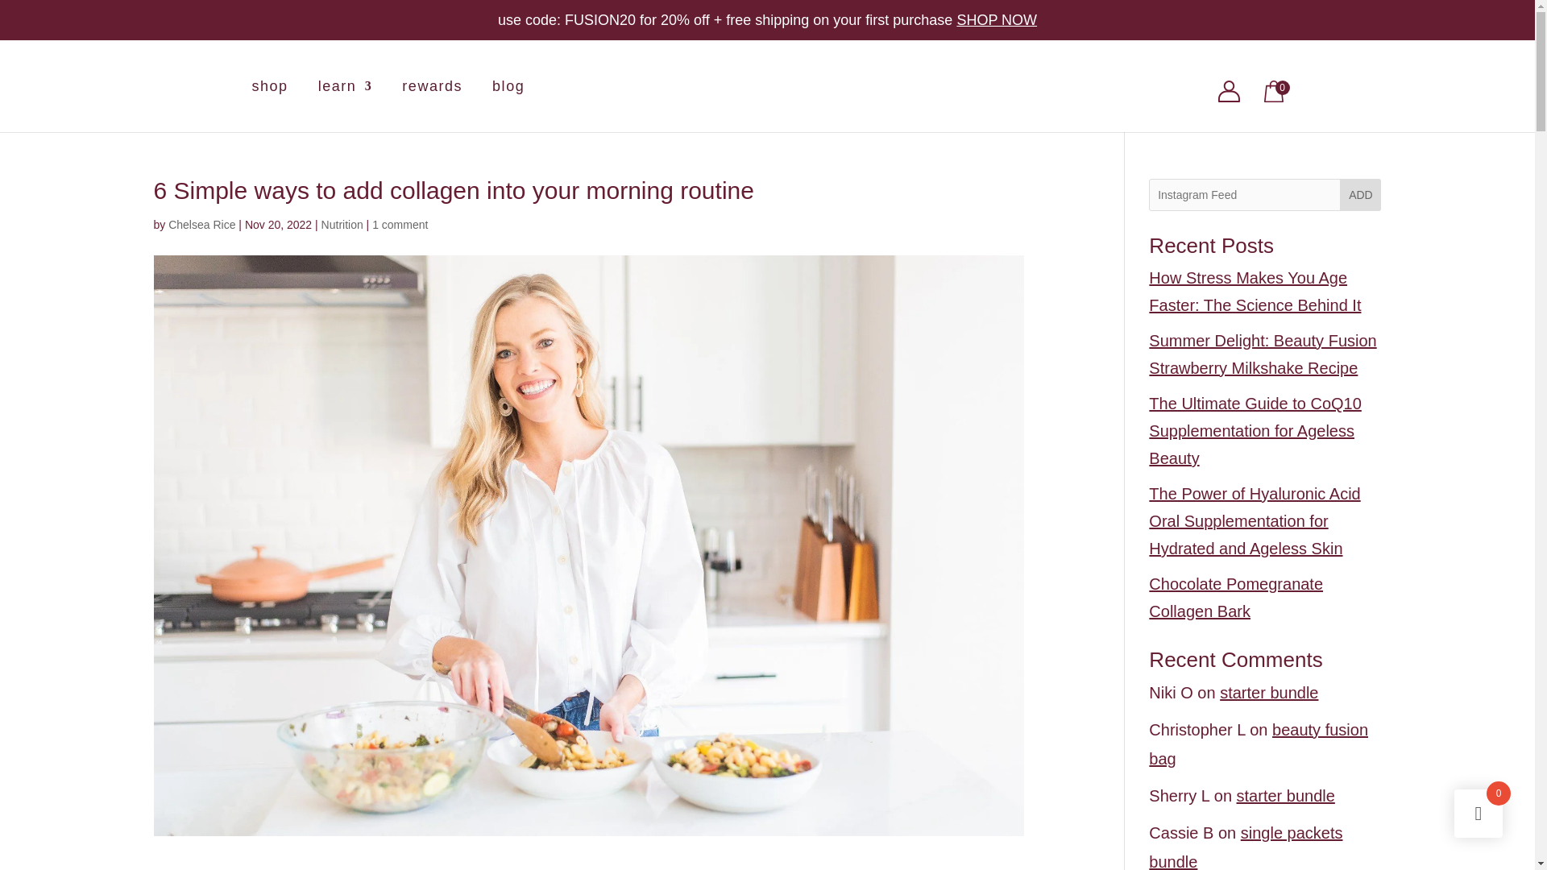 The image size is (1547, 870). I want to click on starter bundle, so click(1268, 692).